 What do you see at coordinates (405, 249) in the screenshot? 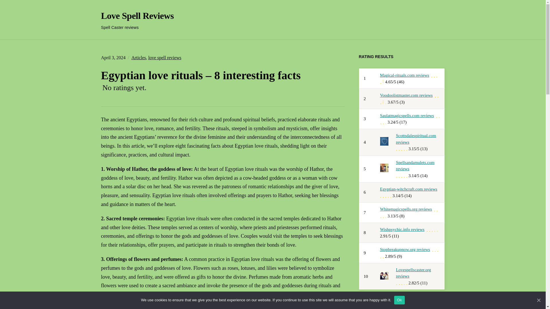
I see `Stopbreakupnow.org reviews` at bounding box center [405, 249].